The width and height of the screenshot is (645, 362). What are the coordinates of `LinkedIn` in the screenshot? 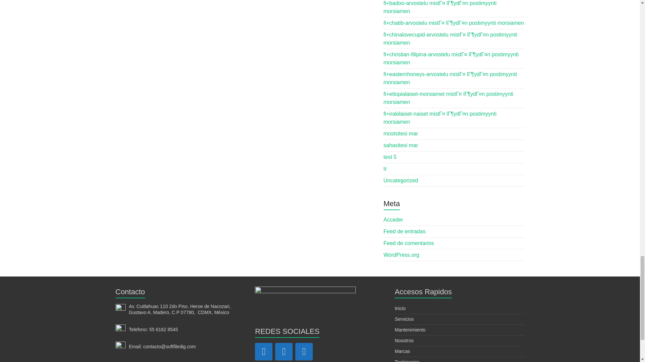 It's located at (304, 351).